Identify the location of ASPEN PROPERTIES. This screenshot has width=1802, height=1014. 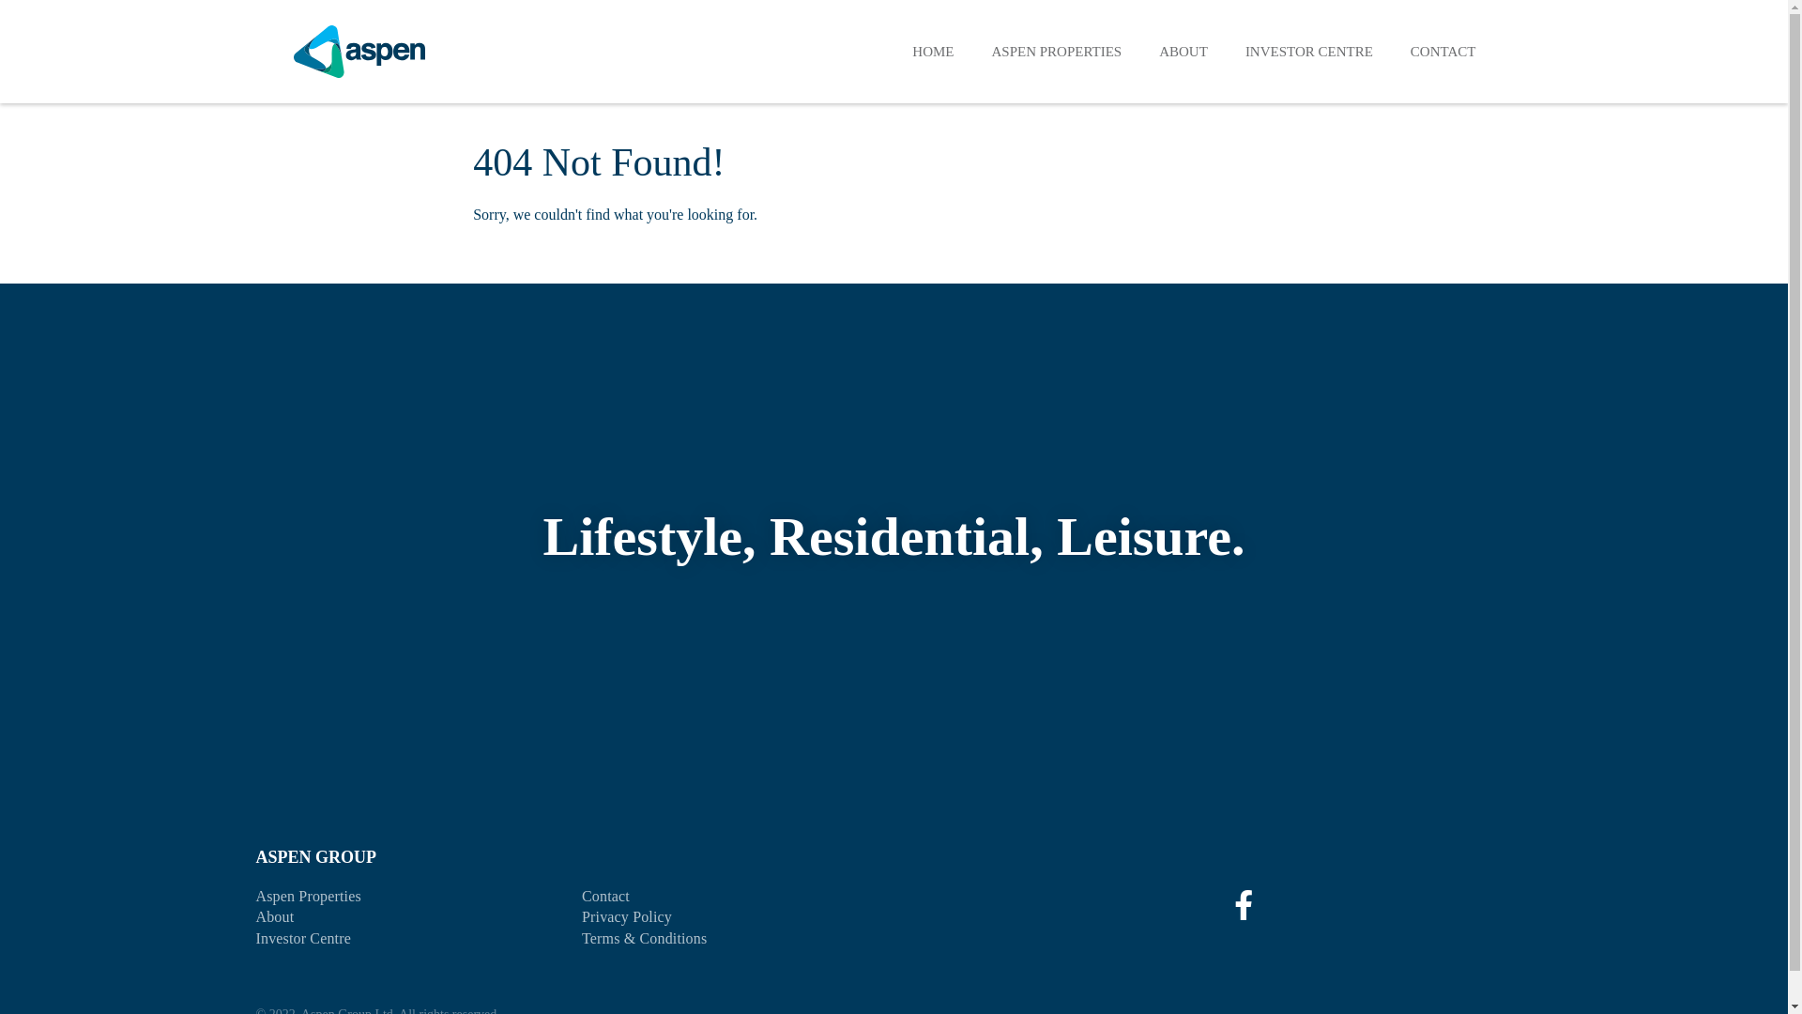
(1057, 51).